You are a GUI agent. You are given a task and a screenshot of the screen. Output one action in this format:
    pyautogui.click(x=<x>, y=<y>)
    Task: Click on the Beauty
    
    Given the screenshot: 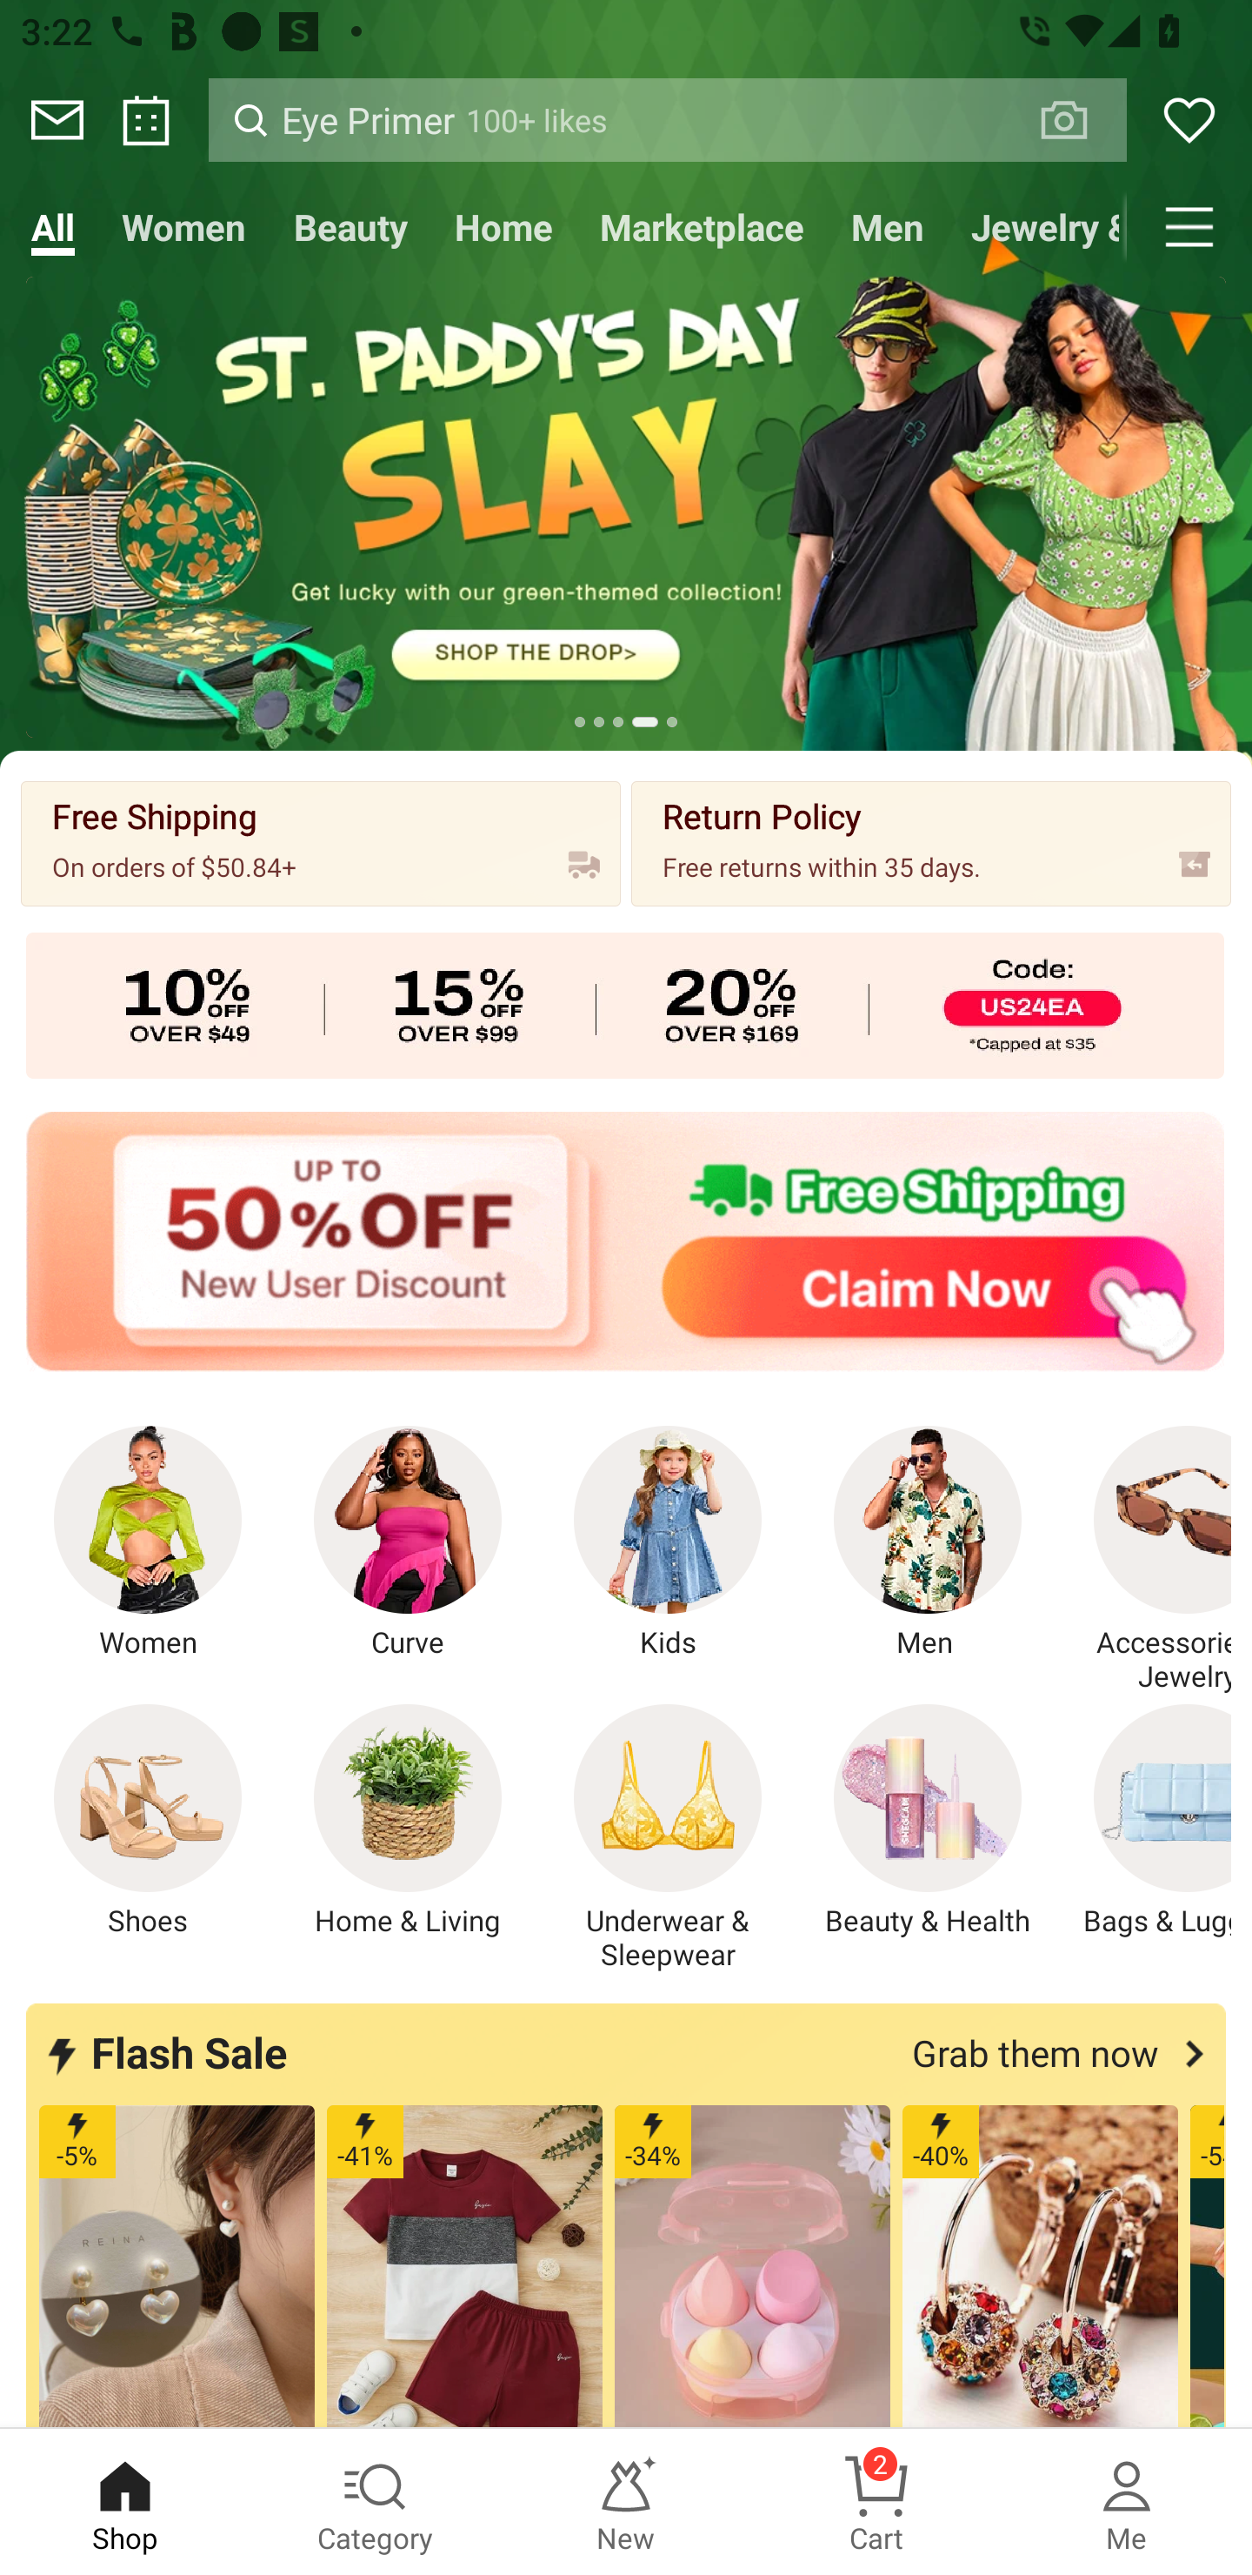 What is the action you would take?
    pyautogui.click(x=350, y=226)
    